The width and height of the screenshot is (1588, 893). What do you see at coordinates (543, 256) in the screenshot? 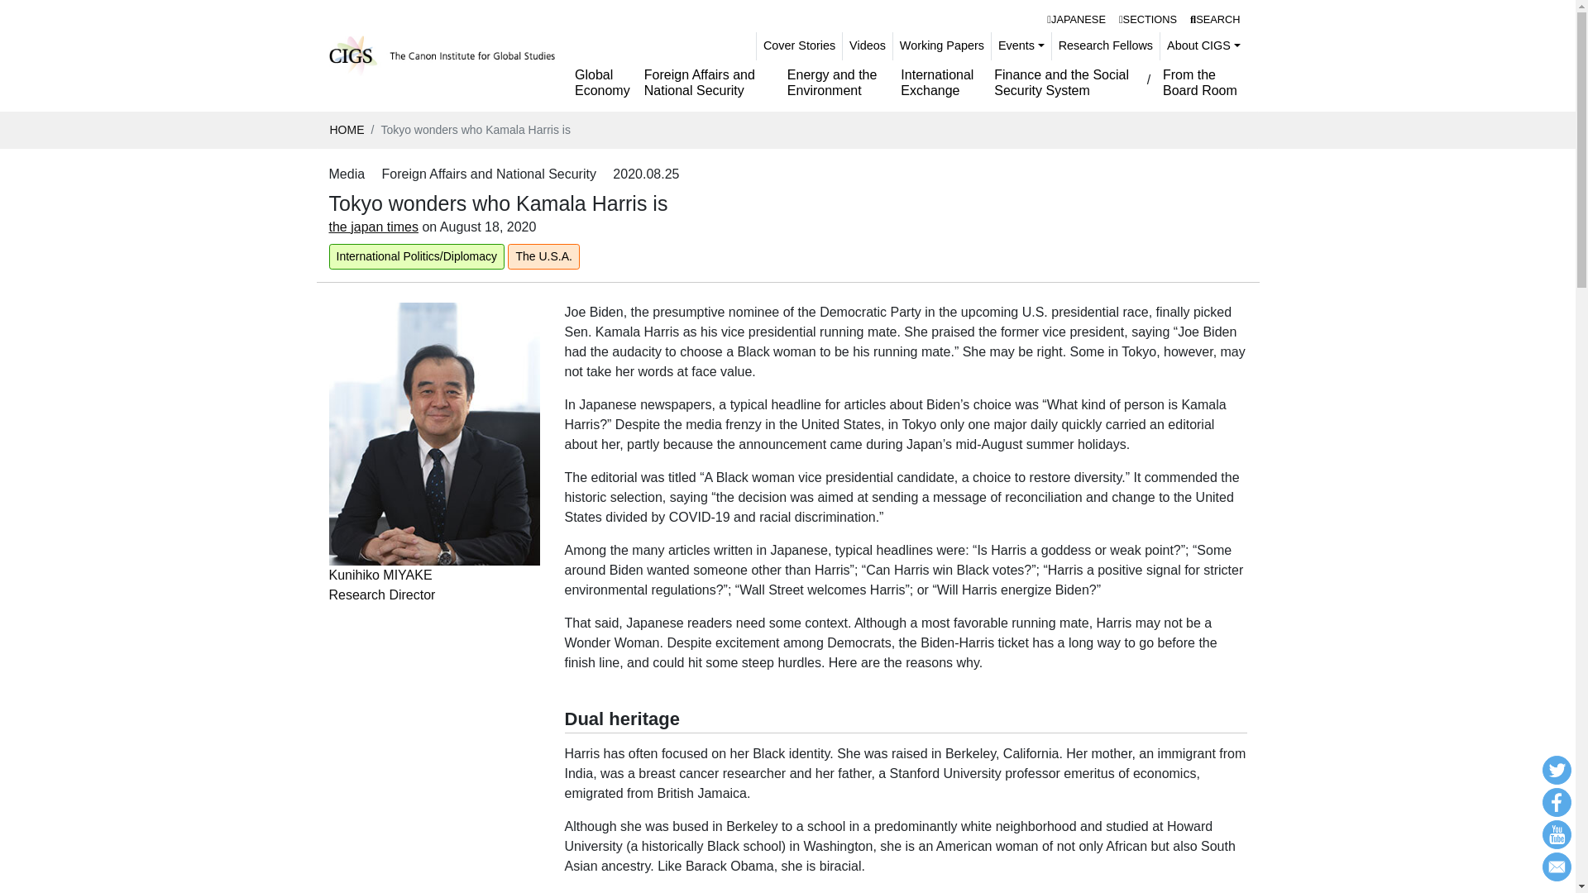
I see `The U.S.A.` at bounding box center [543, 256].